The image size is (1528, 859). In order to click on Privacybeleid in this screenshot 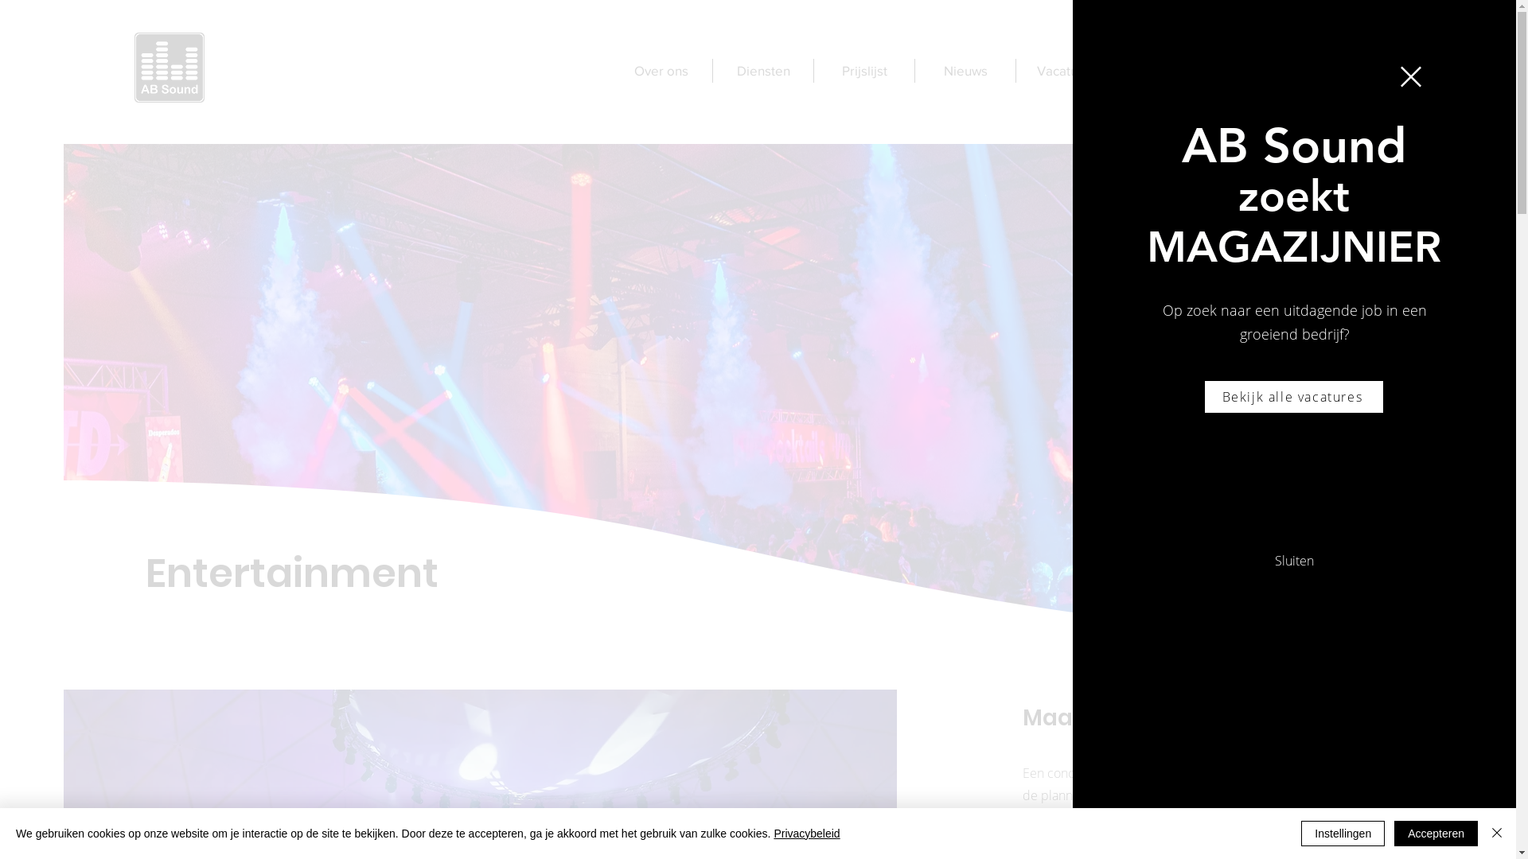, I will do `click(807, 834)`.